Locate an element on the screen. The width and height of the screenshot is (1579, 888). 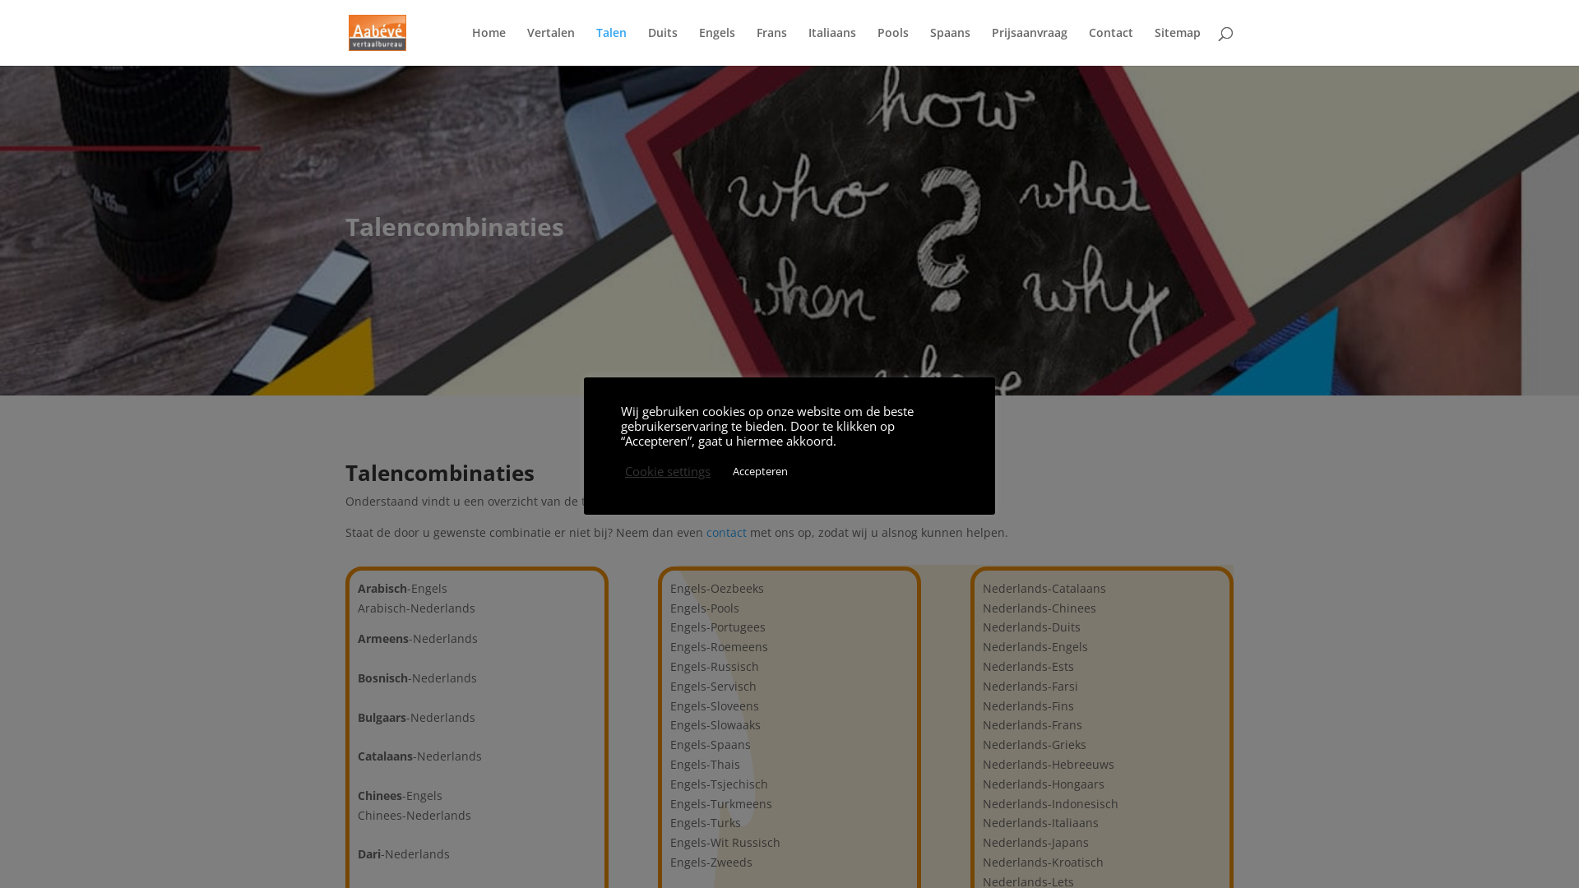
Cookie settings is located at coordinates (668, 471).